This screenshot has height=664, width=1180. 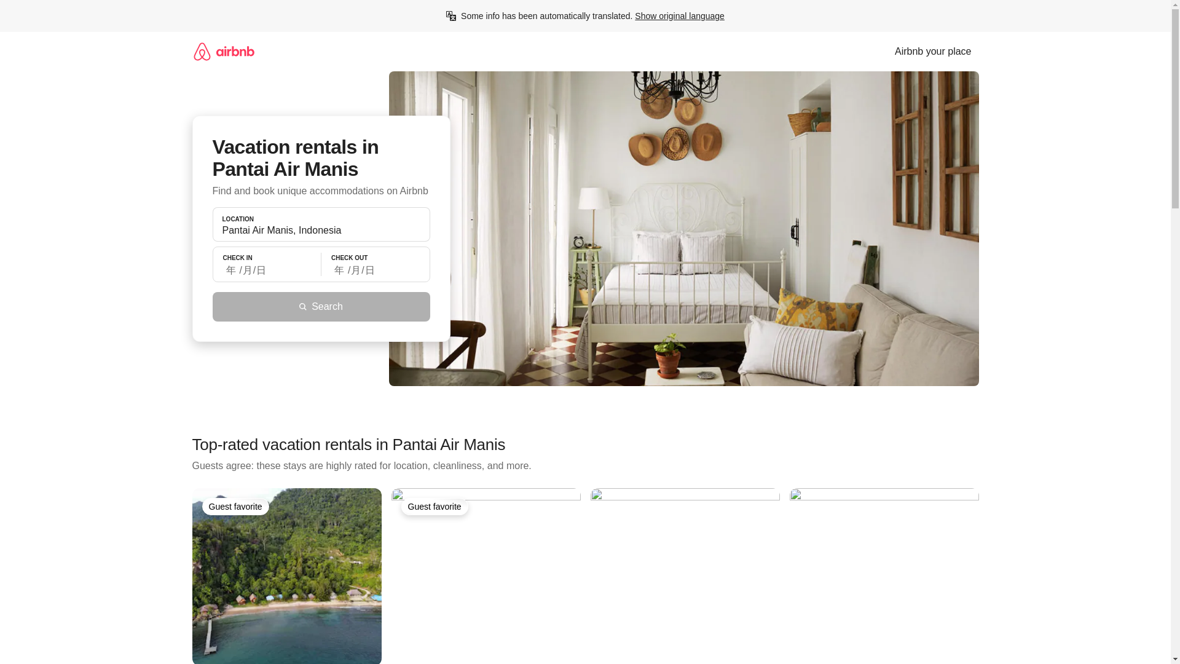 What do you see at coordinates (933, 51) in the screenshot?
I see `Airbnb your place` at bounding box center [933, 51].